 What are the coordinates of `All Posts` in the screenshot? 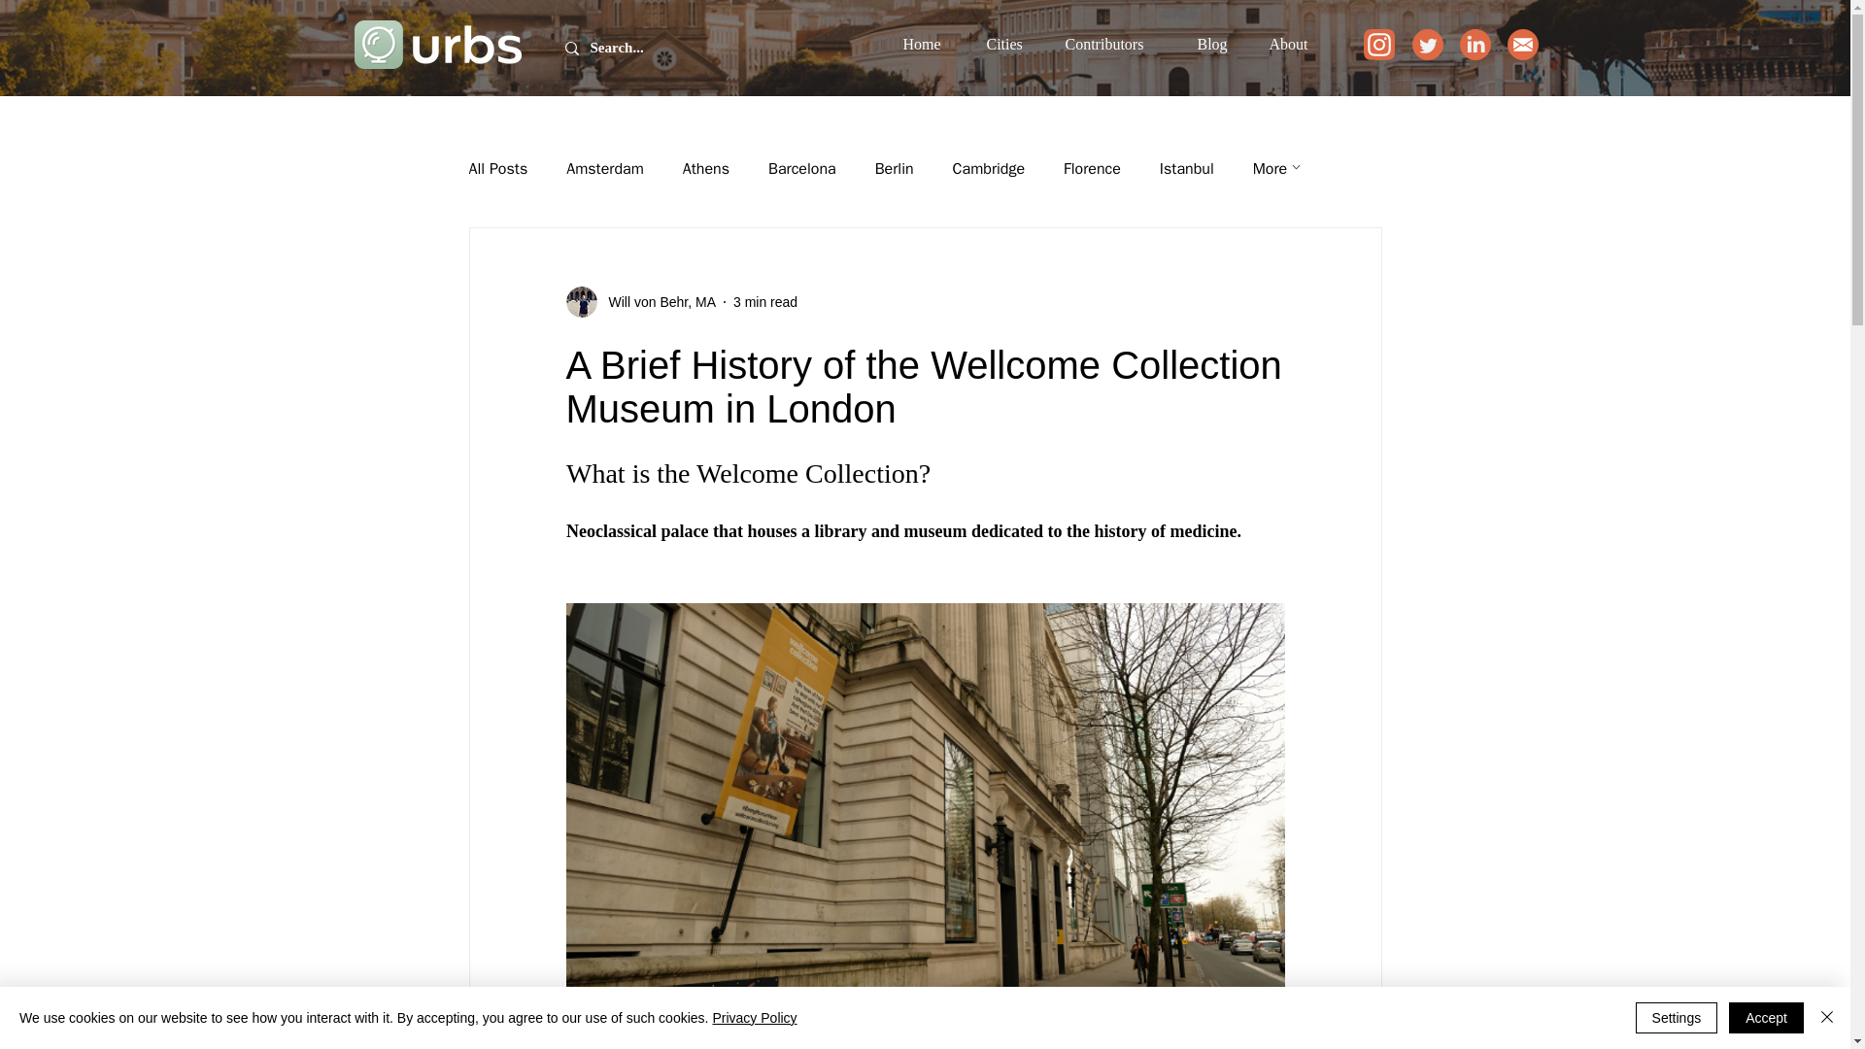 It's located at (497, 169).